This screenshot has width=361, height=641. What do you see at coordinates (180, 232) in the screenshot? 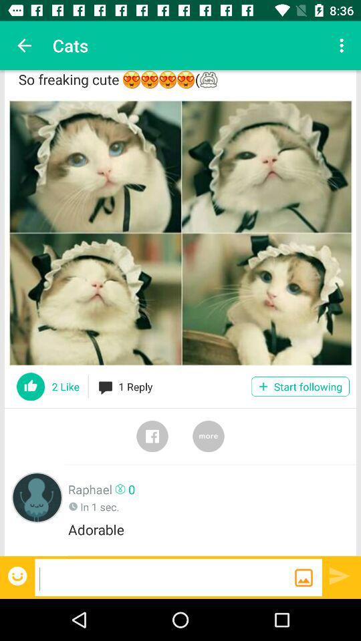
I see `choose image` at bounding box center [180, 232].